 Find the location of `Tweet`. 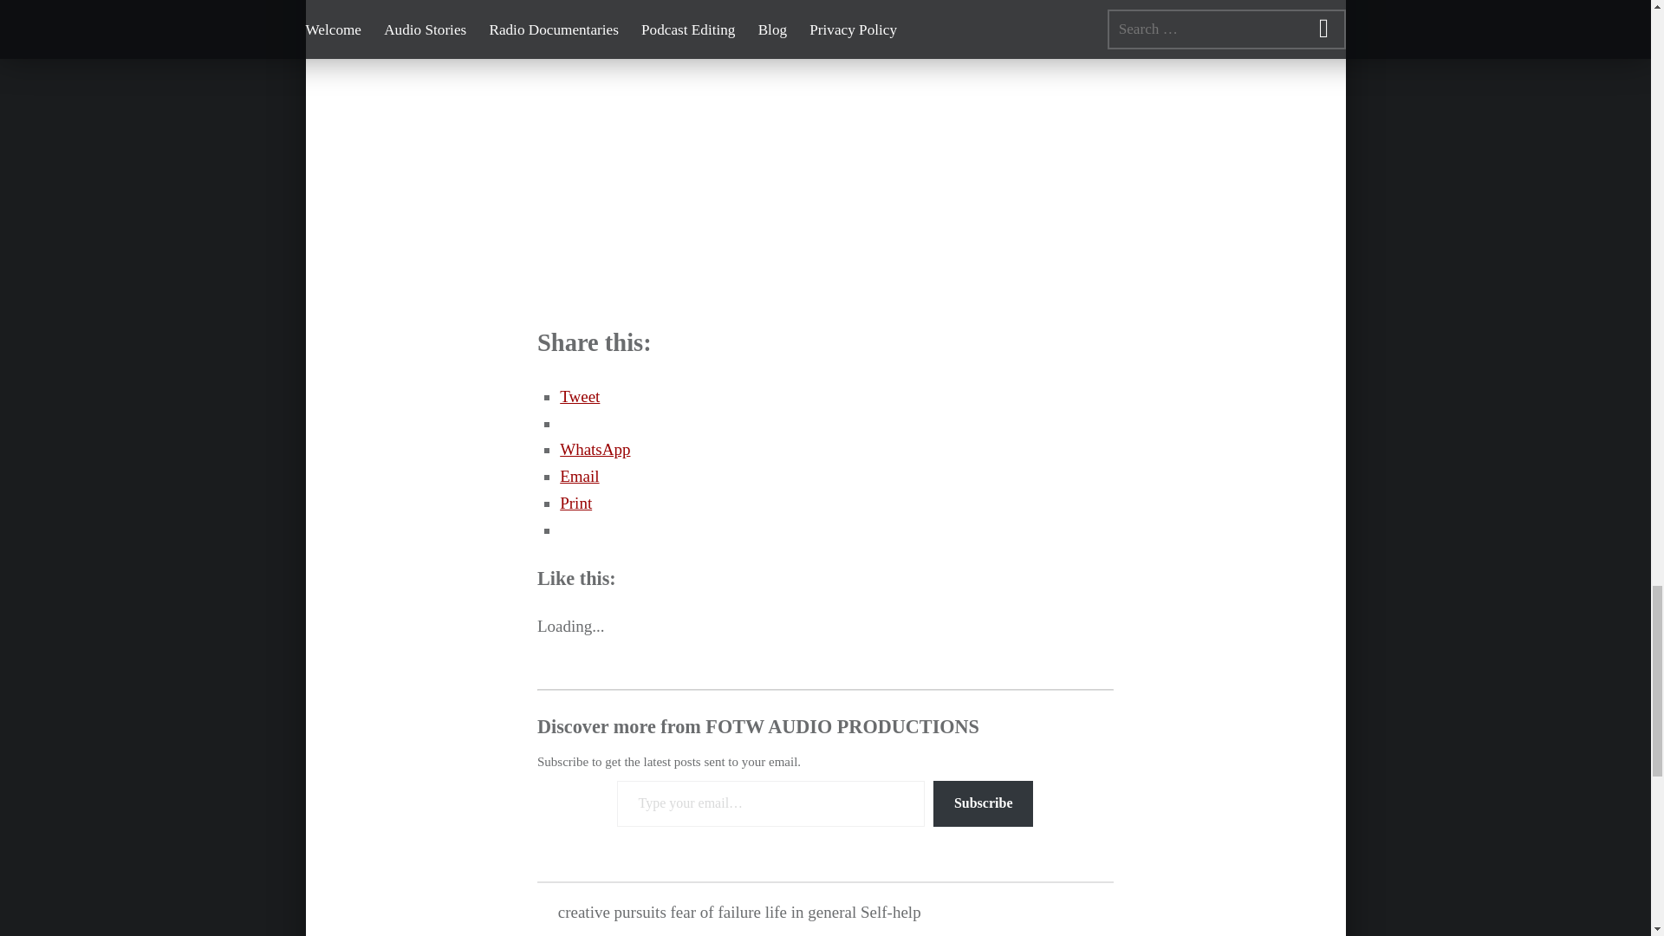

Tweet is located at coordinates (579, 396).